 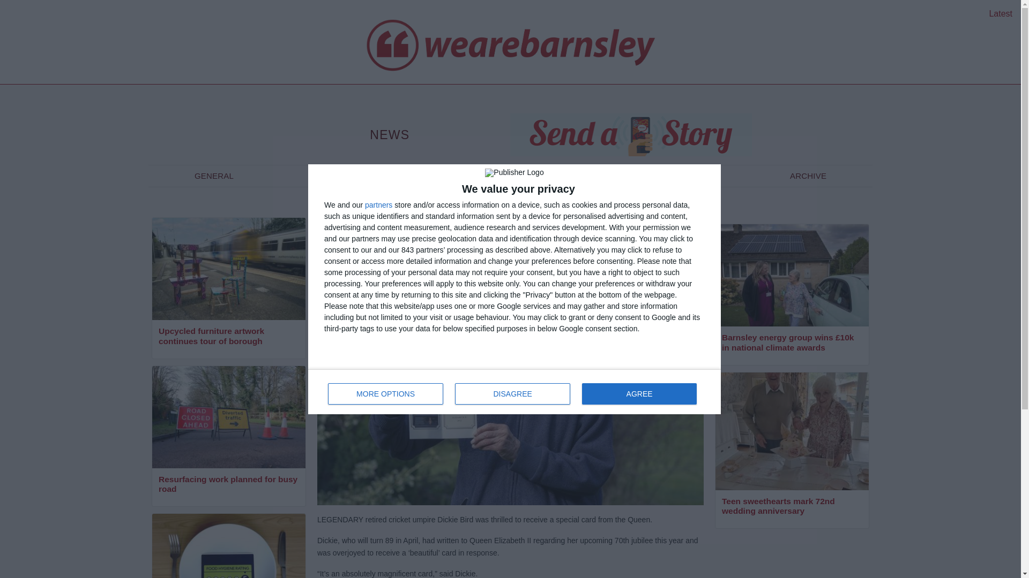 What do you see at coordinates (351, 176) in the screenshot?
I see `HELPING HAND` at bounding box center [351, 176].